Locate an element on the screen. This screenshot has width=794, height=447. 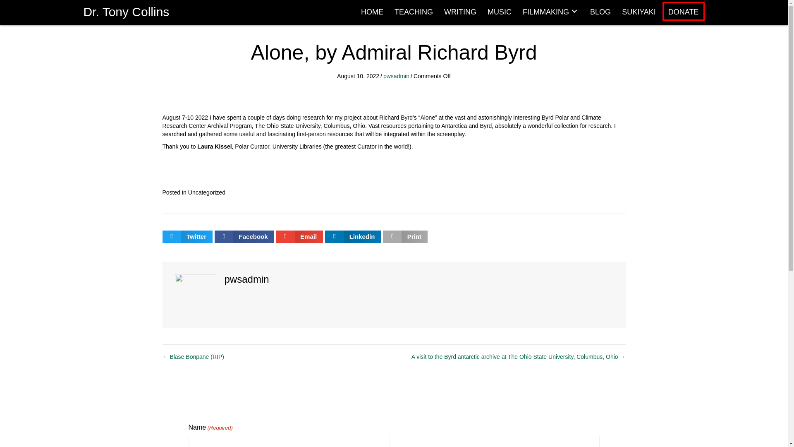
Uncategorized is located at coordinates (207, 192).